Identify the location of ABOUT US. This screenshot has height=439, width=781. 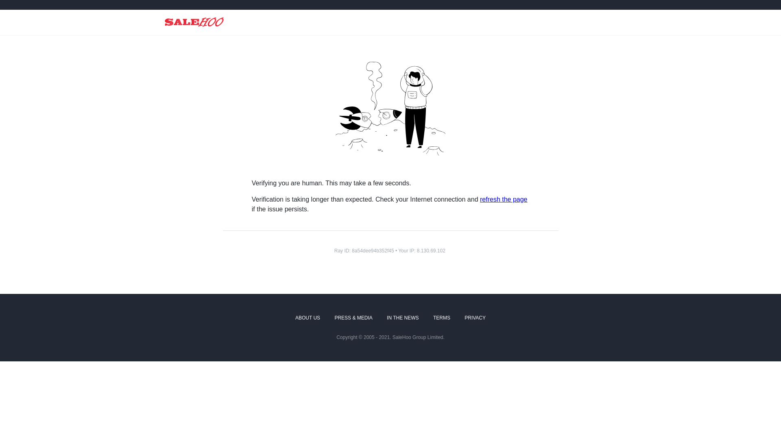
(308, 318).